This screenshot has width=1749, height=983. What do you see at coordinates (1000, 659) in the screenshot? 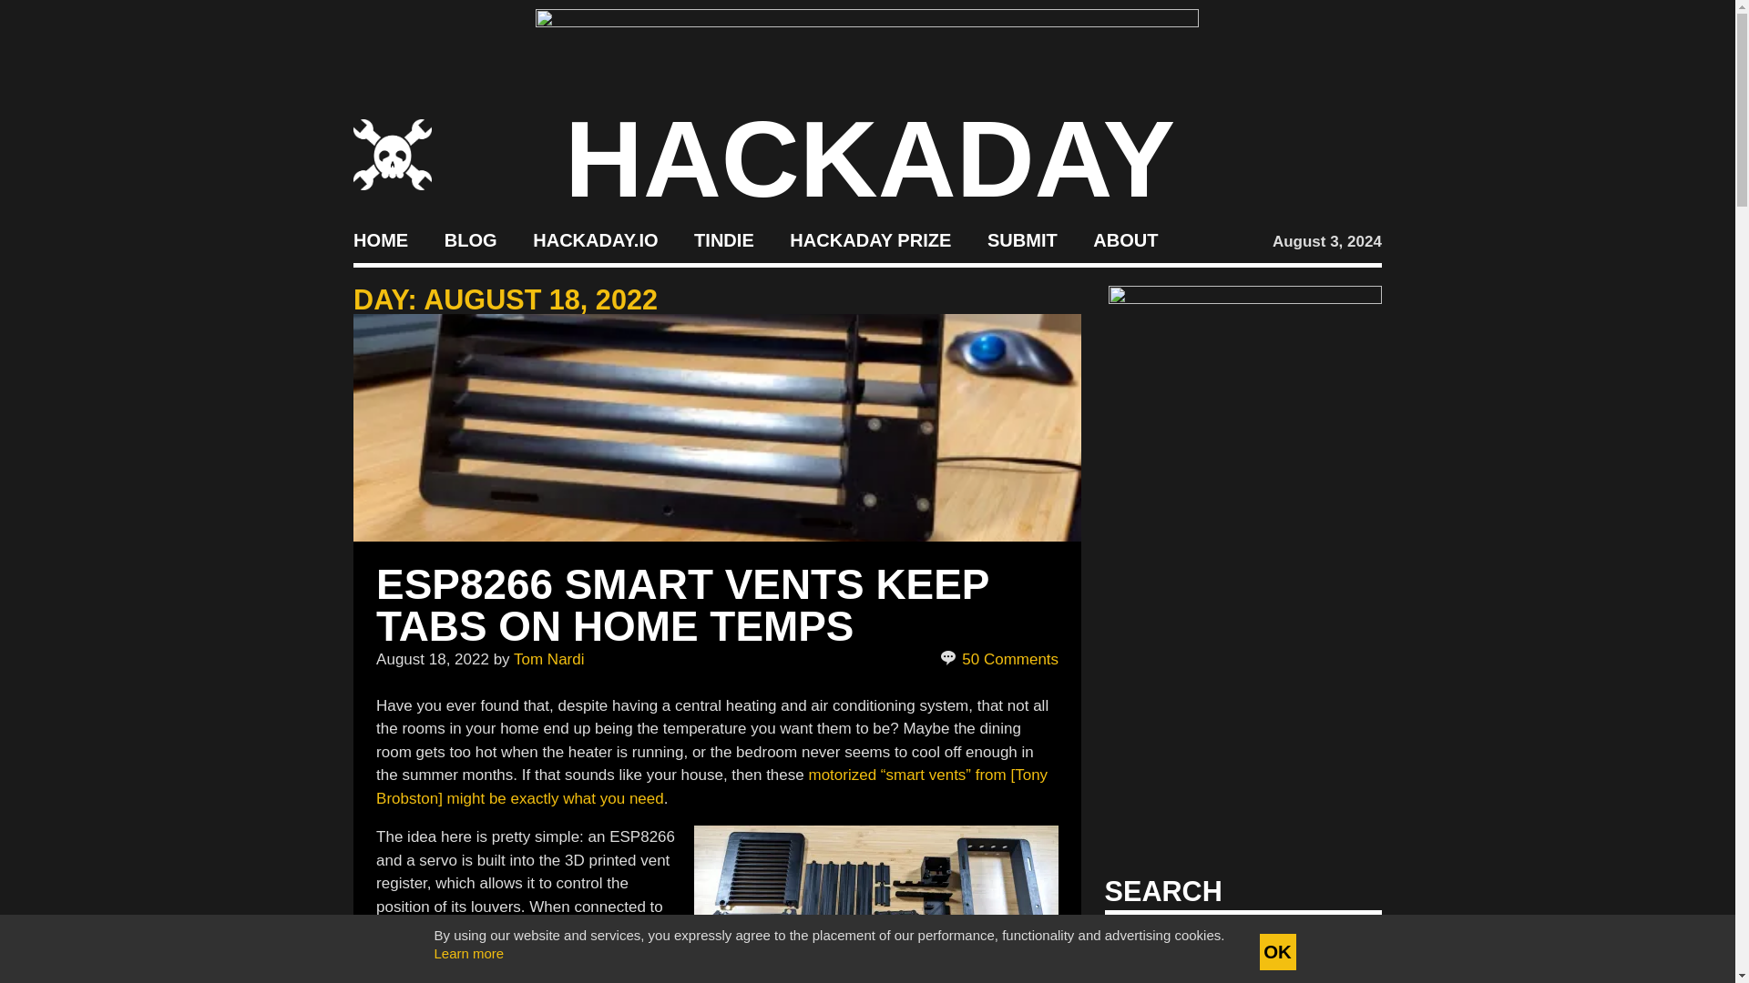
I see `50 Comments` at bounding box center [1000, 659].